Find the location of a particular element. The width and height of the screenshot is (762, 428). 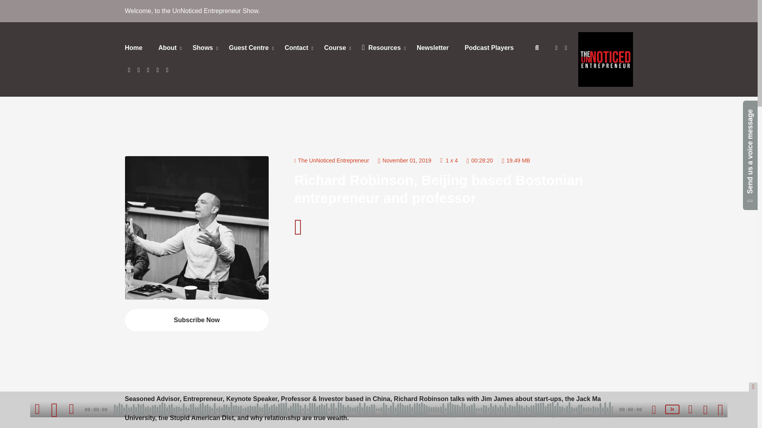

Subscribe Now is located at coordinates (197, 320).